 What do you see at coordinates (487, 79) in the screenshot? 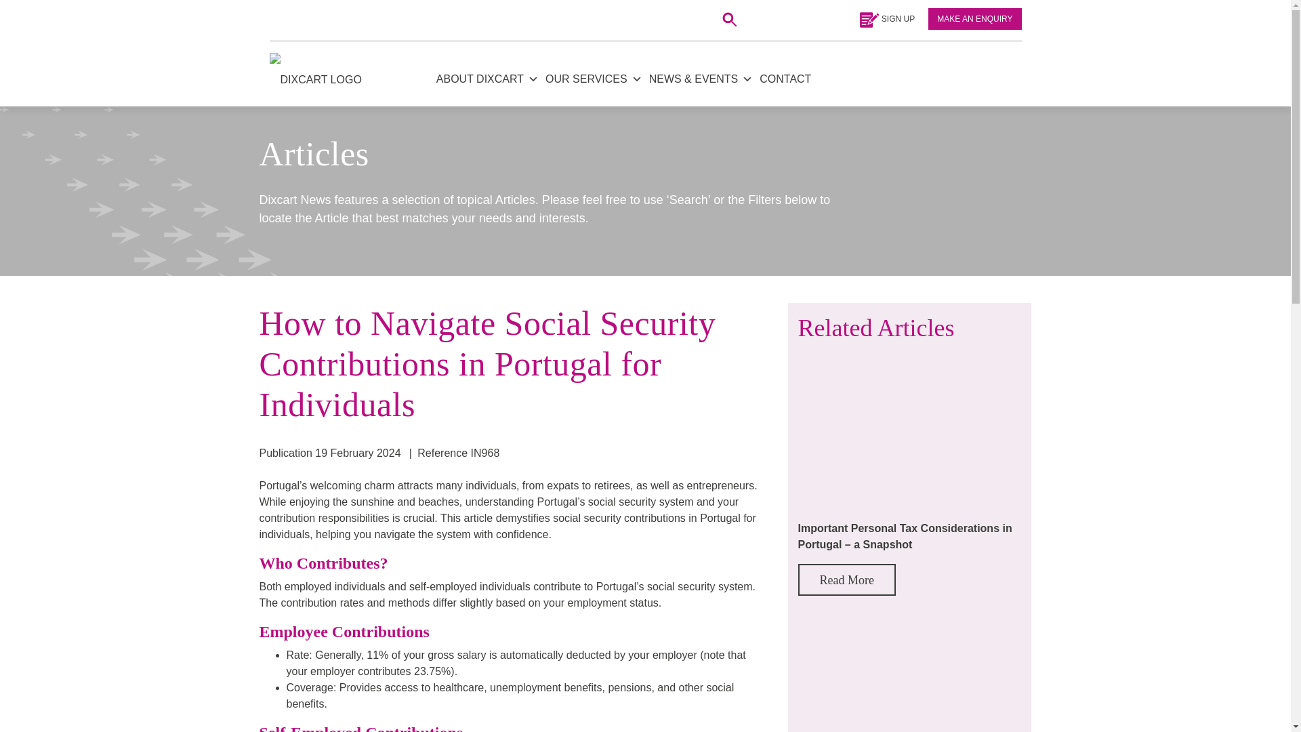
I see `ABOUT DIXCART` at bounding box center [487, 79].